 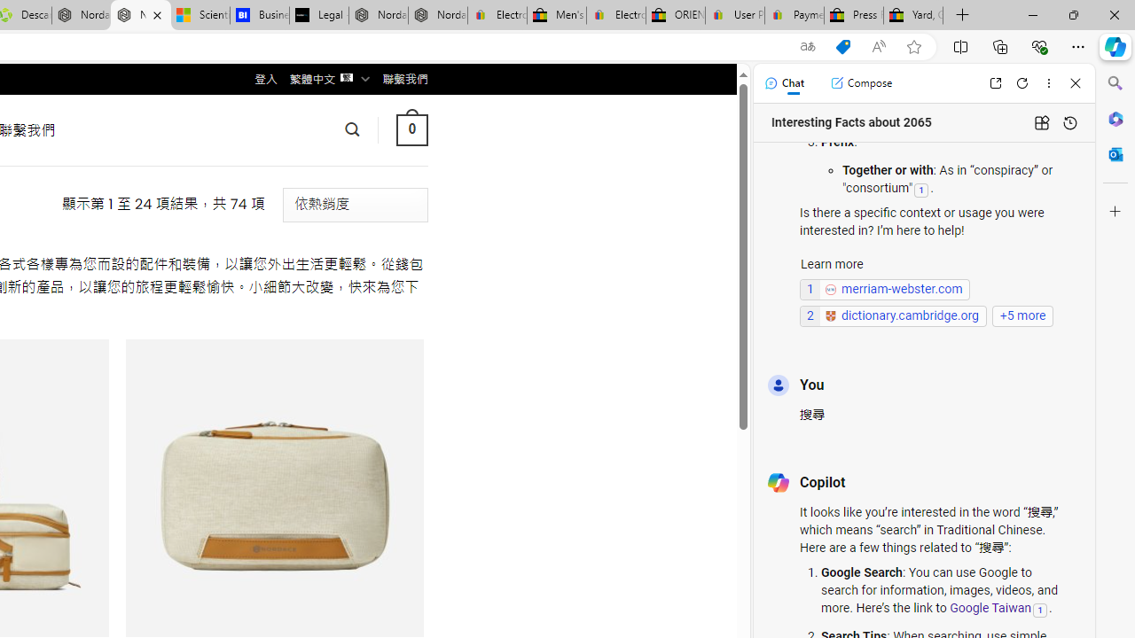 What do you see at coordinates (1115, 83) in the screenshot?
I see `Minimize Search pane` at bounding box center [1115, 83].